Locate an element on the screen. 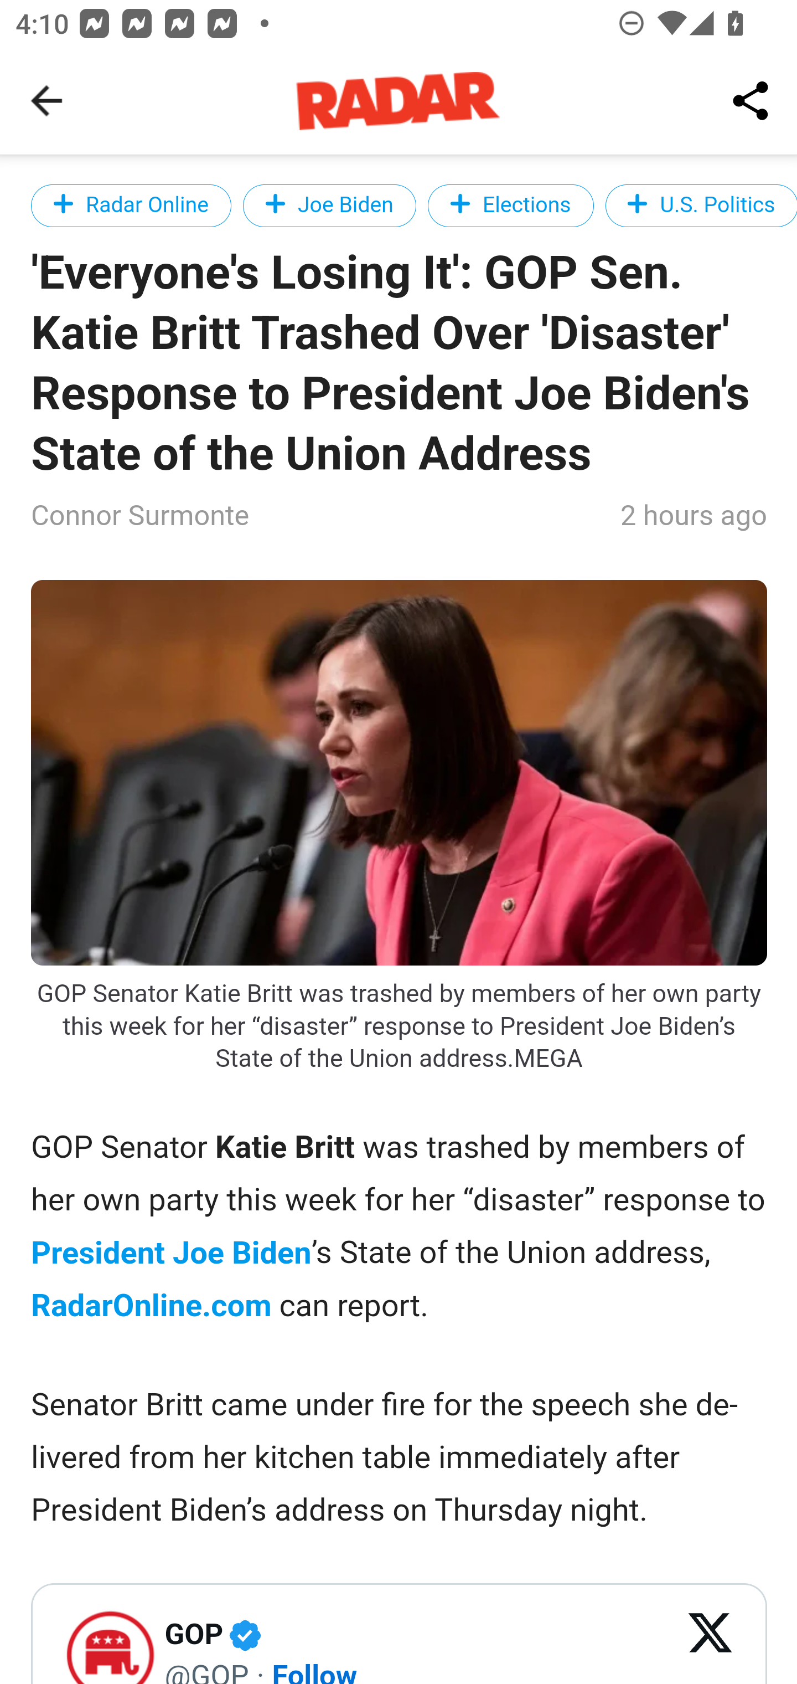 The image size is (797, 1684). View on X is located at coordinates (711, 1645).